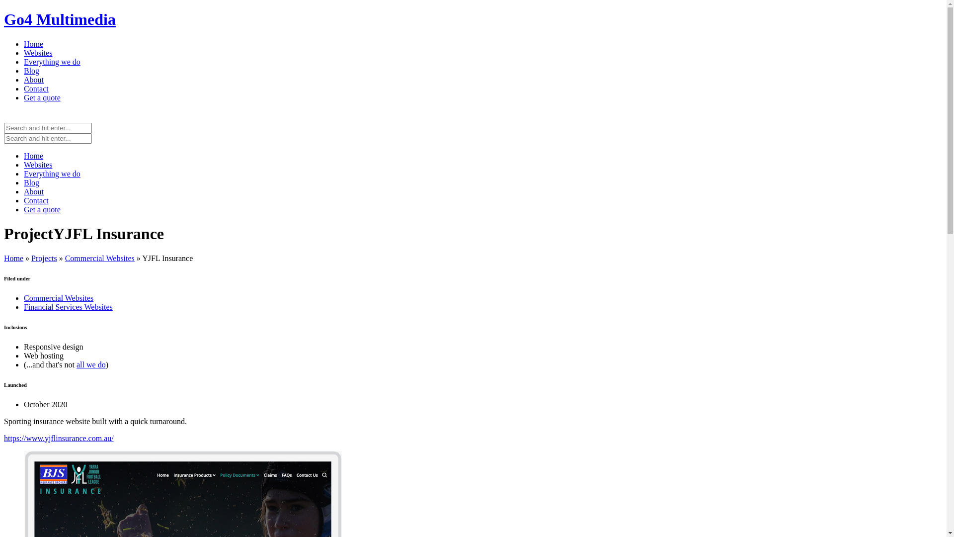 Image resolution: width=954 pixels, height=537 pixels. Describe the element at coordinates (42, 97) in the screenshot. I see `Get a quote` at that location.